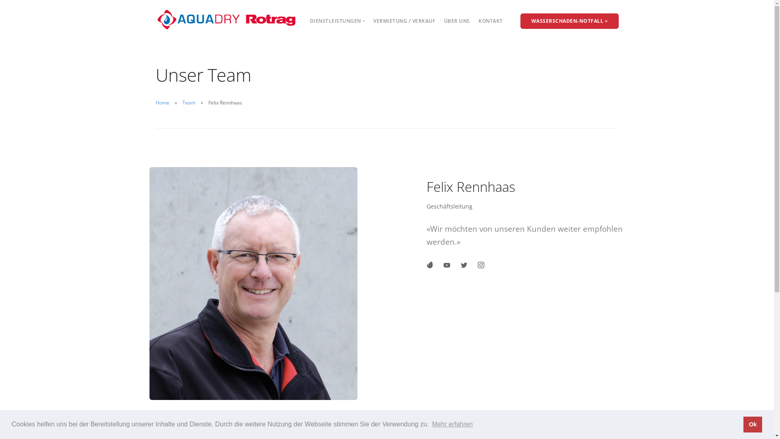 This screenshot has width=780, height=439. What do you see at coordinates (491, 21) in the screenshot?
I see `KONTAKT` at bounding box center [491, 21].